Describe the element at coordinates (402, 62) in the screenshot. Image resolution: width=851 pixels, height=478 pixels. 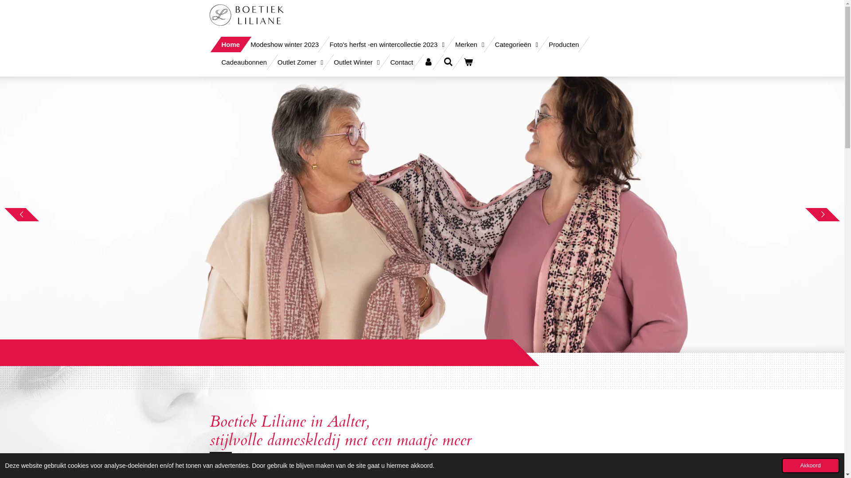
I see `Contact` at that location.